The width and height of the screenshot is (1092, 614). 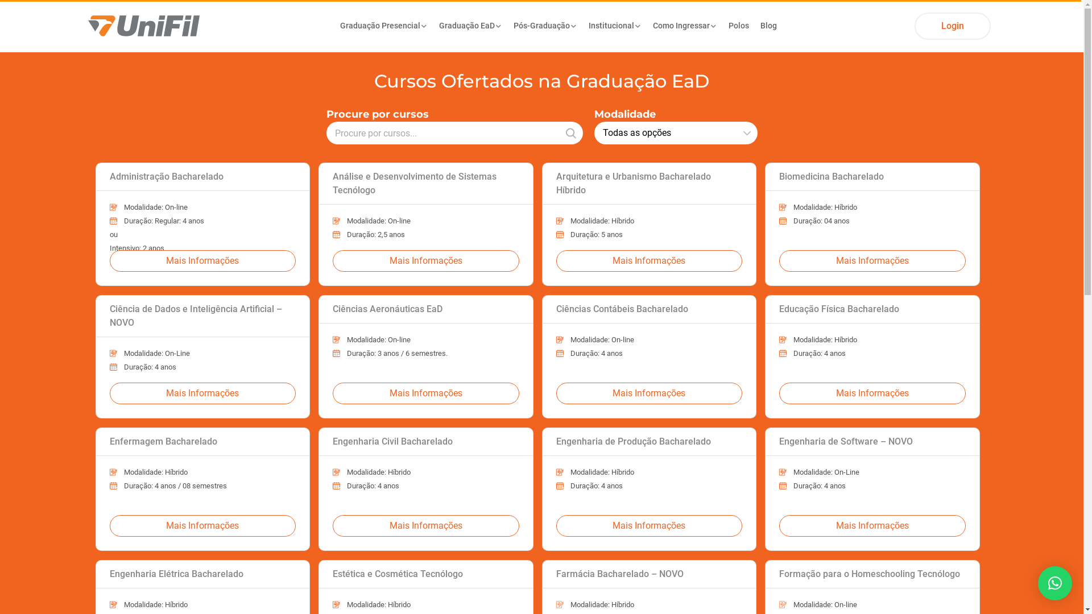 What do you see at coordinates (739, 26) in the screenshot?
I see `Polos` at bounding box center [739, 26].